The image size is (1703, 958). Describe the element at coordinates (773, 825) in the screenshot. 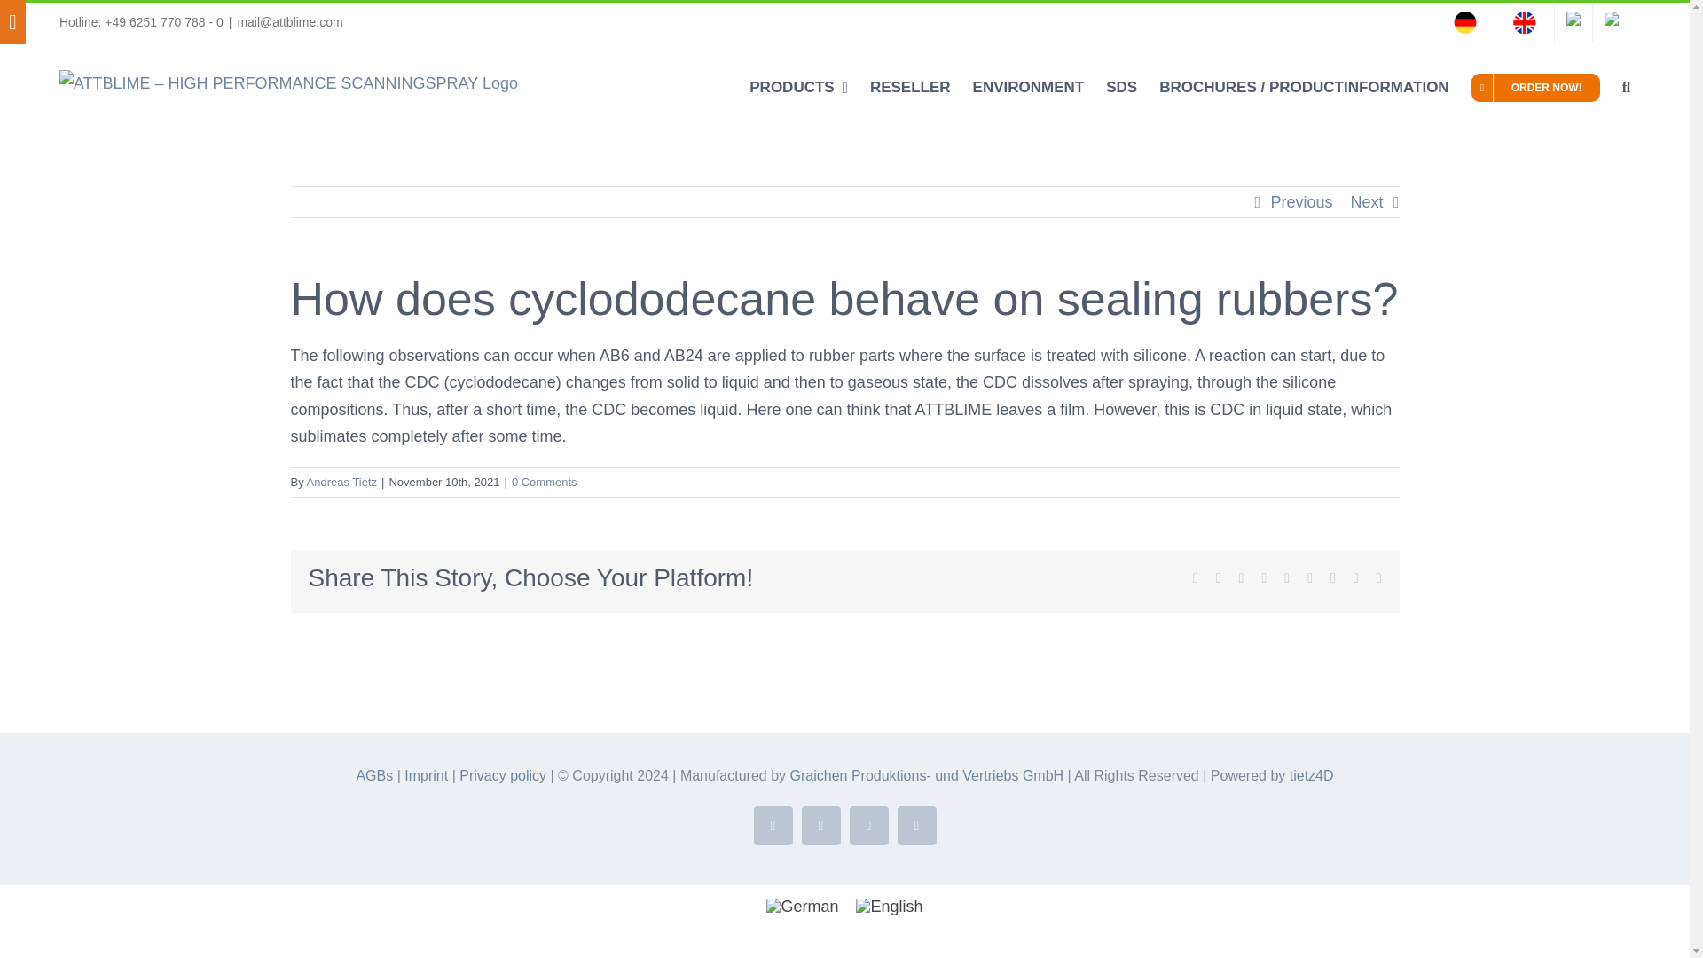

I see `Facebook` at that location.